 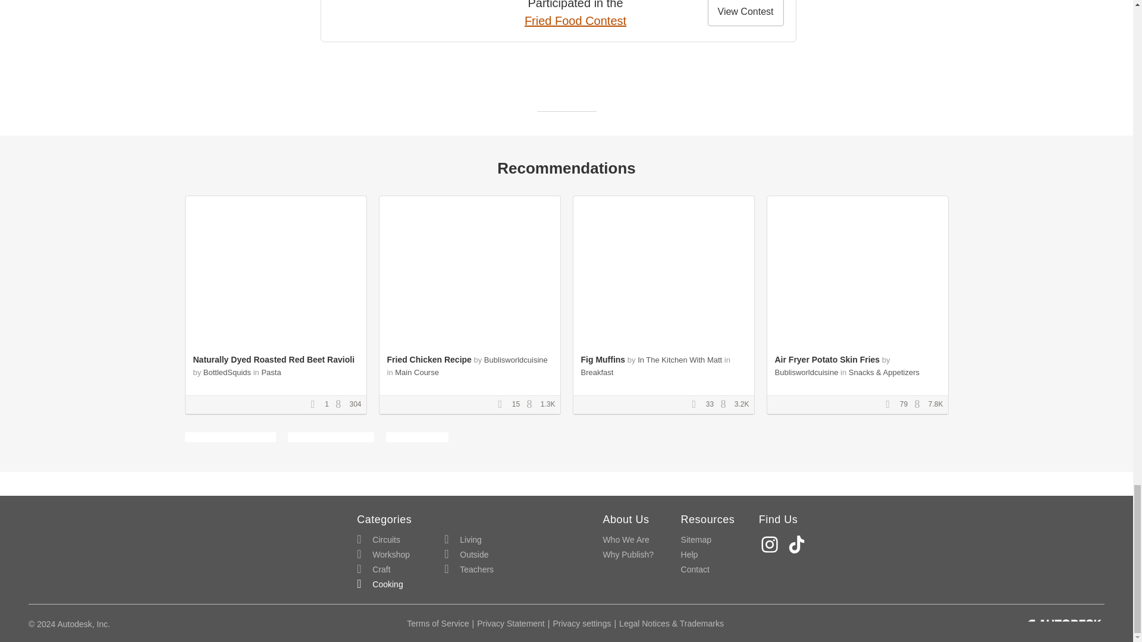 What do you see at coordinates (532, 404) in the screenshot?
I see `Views Count` at bounding box center [532, 404].